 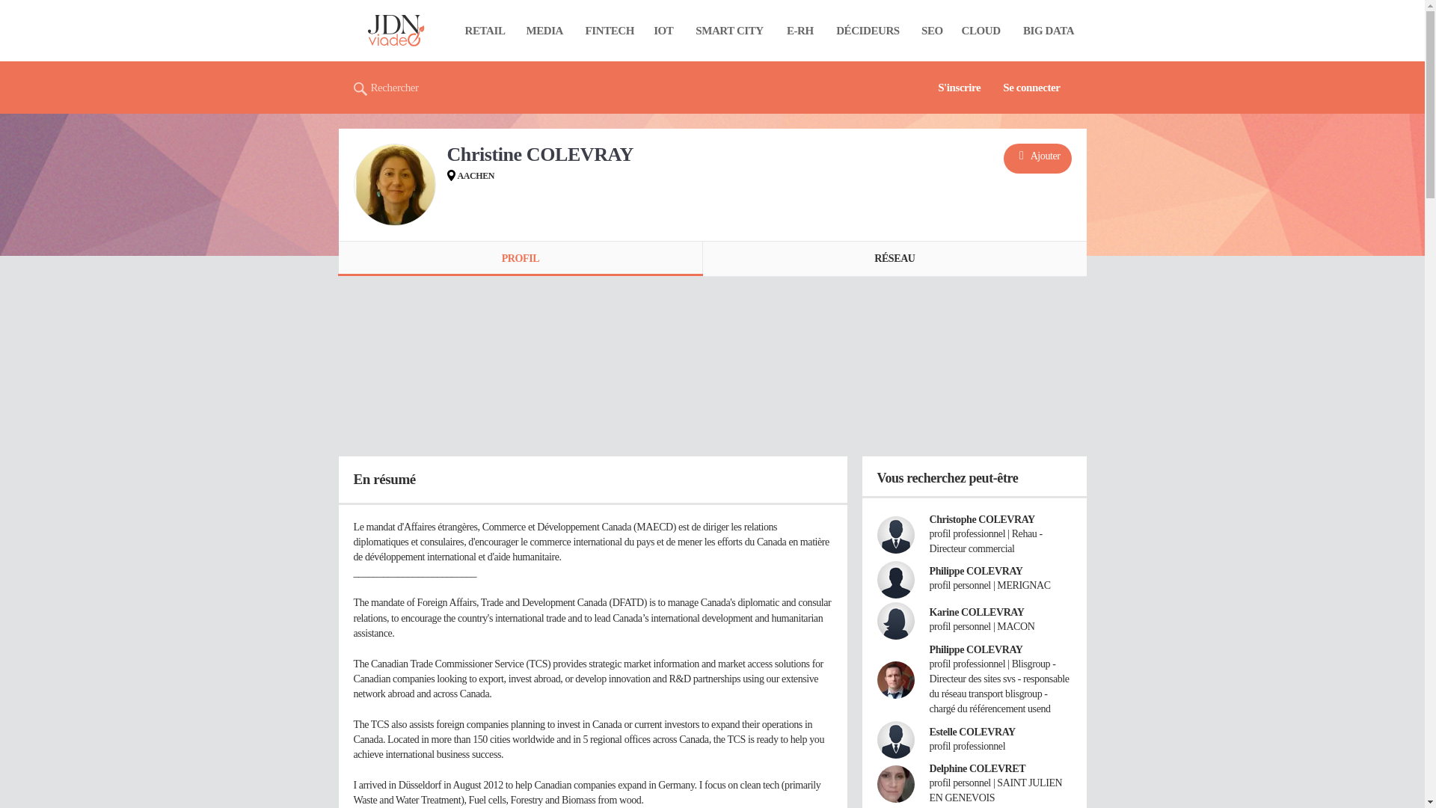 What do you see at coordinates (544, 30) in the screenshot?
I see `MEDIA` at bounding box center [544, 30].